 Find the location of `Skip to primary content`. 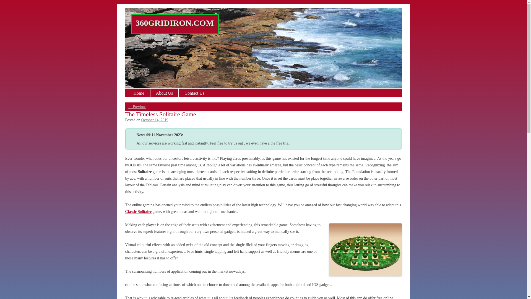

Skip to primary content is located at coordinates (18, 6).